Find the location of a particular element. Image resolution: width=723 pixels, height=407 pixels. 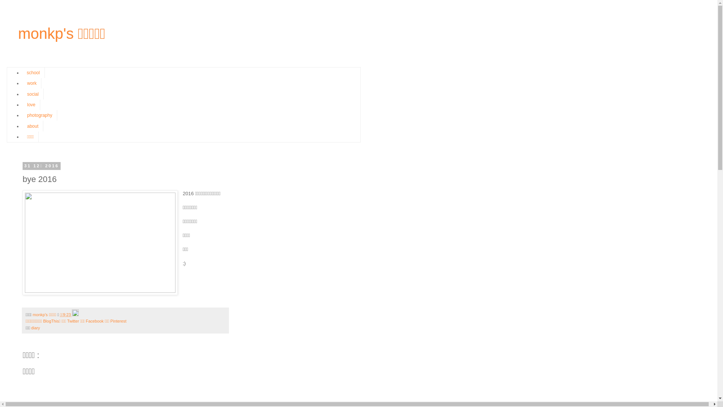

social is located at coordinates (33, 94).